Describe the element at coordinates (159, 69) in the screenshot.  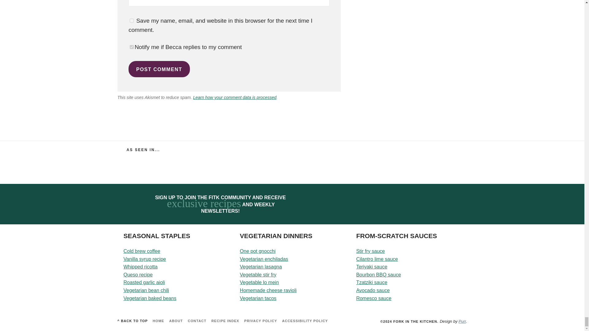
I see `Post Comment` at that location.